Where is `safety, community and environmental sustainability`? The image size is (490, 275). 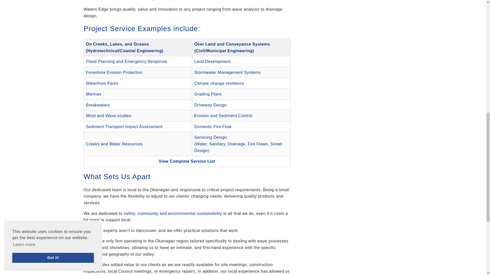 safety, community and environmental sustainability is located at coordinates (173, 213).